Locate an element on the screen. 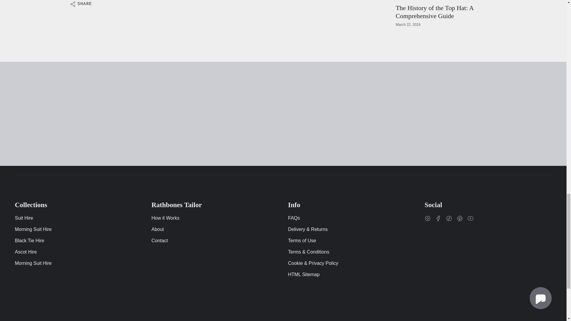 The width and height of the screenshot is (571, 321). Rathbones Tailor on TikTok is located at coordinates (449, 218).